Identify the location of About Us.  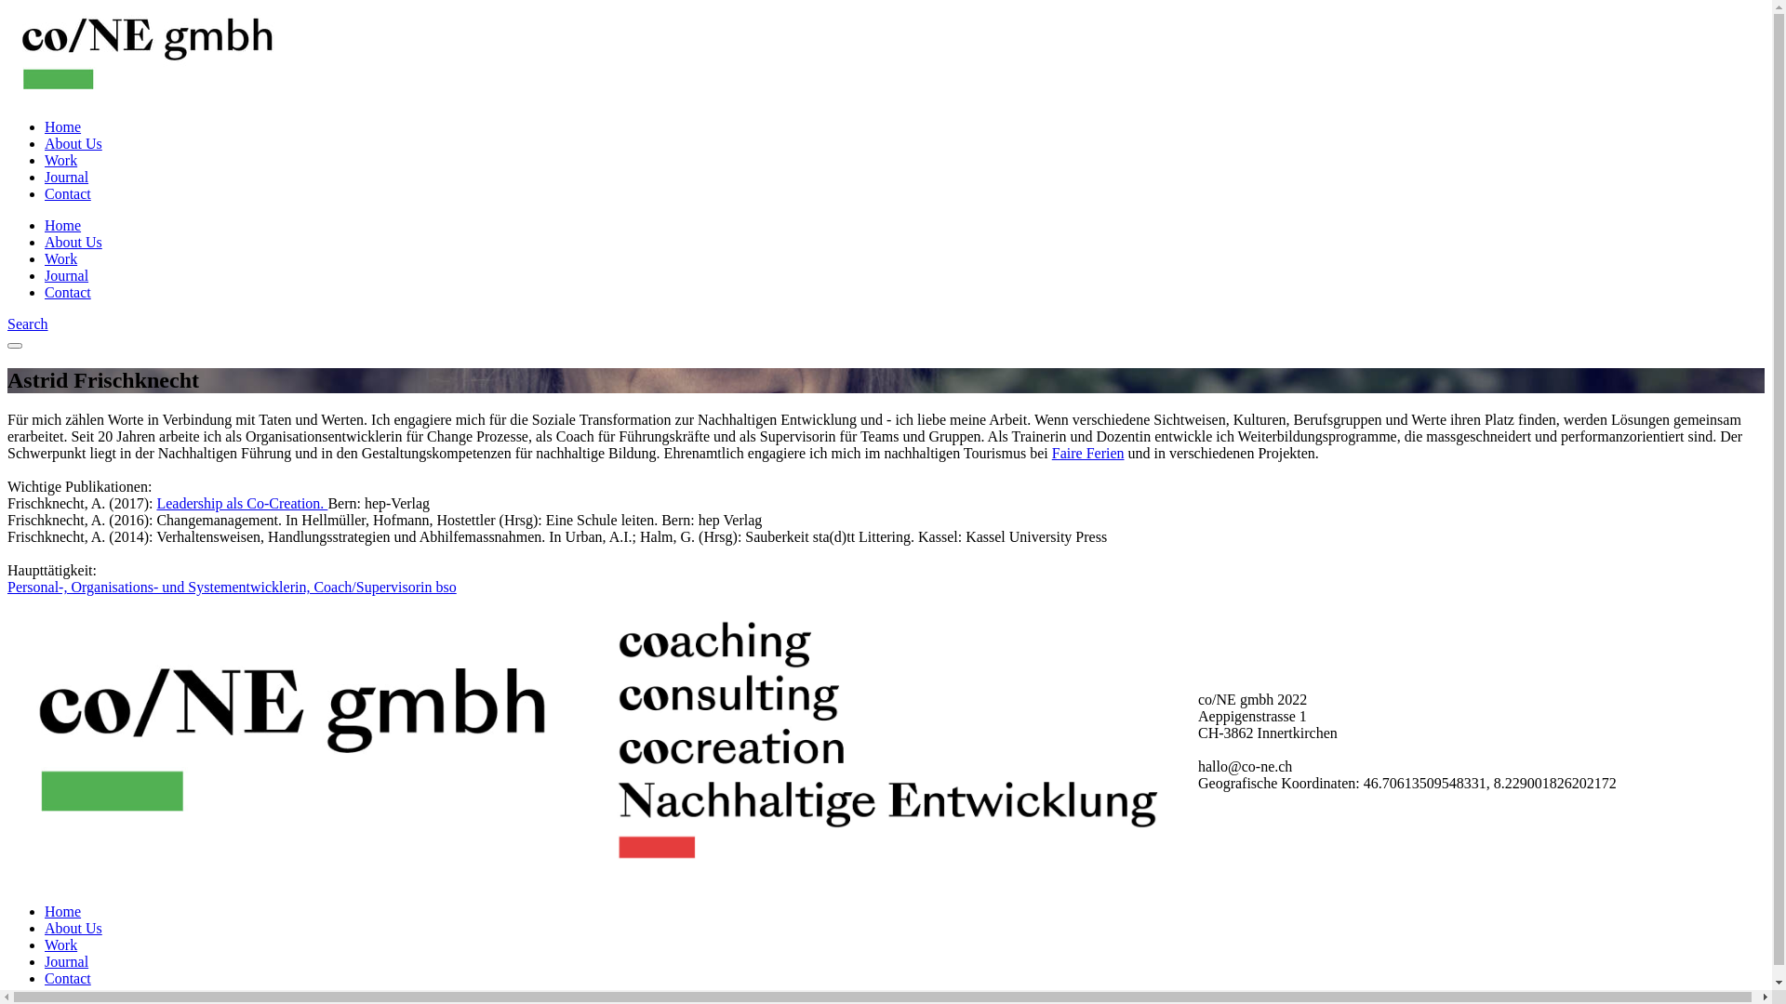
(73, 143).